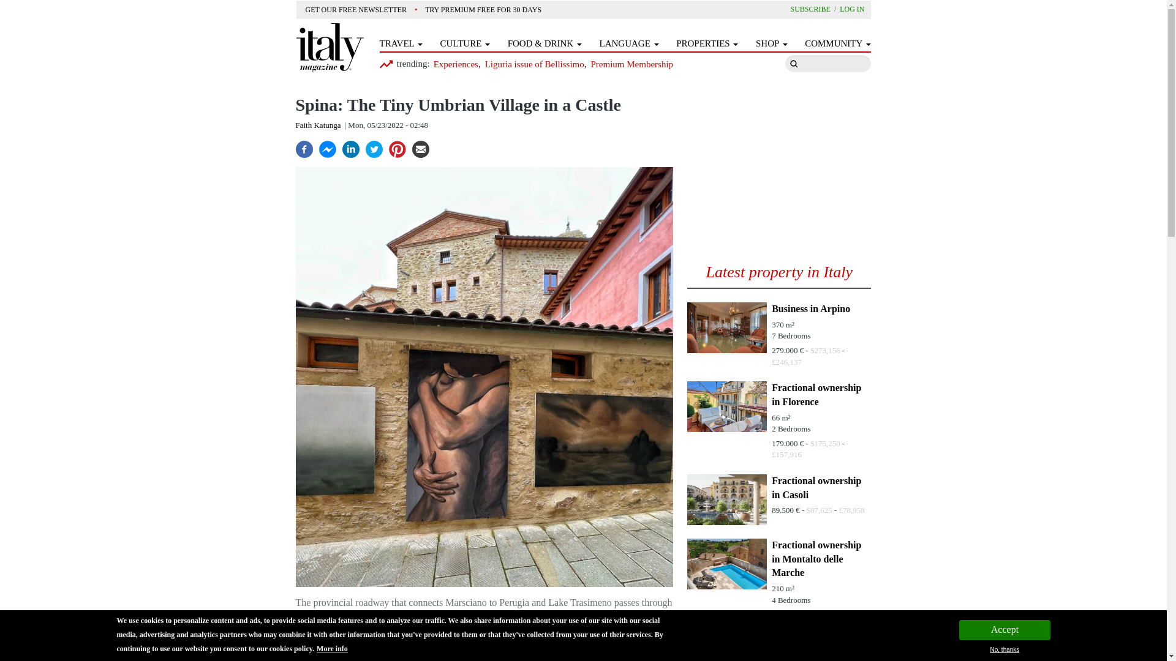 The height and width of the screenshot is (661, 1176). I want to click on Facebook messenger, so click(327, 148).